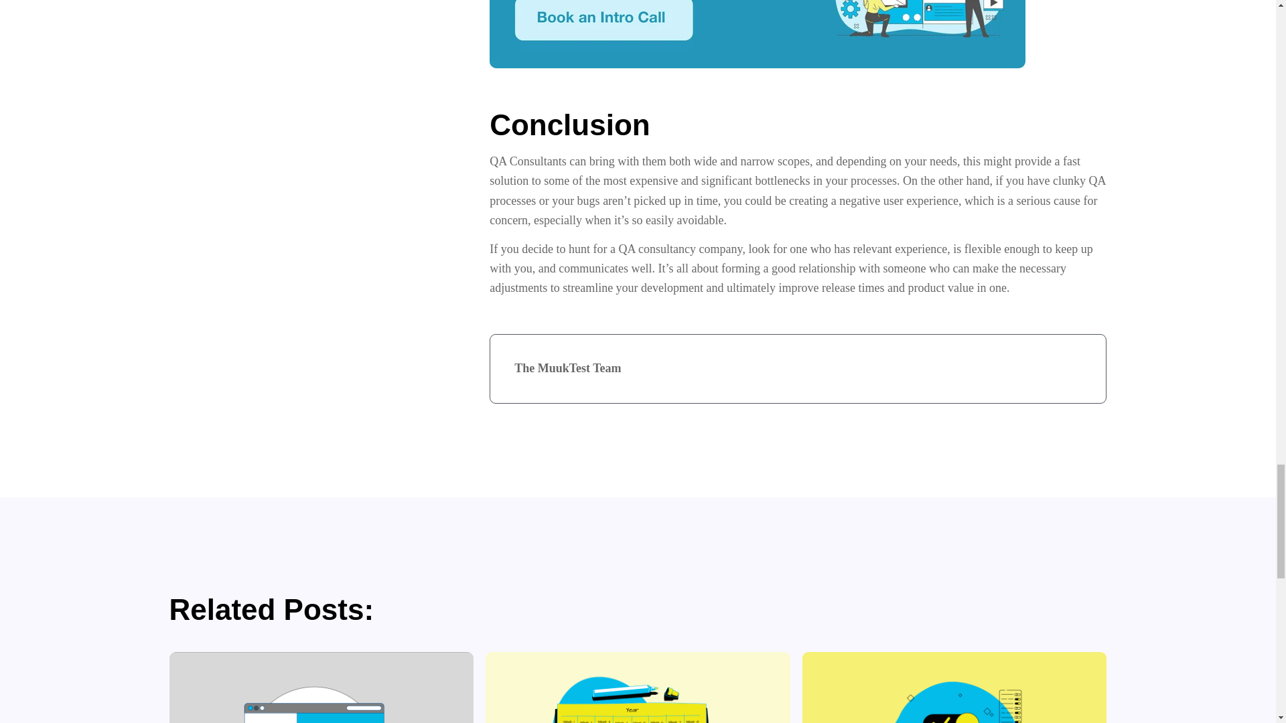 This screenshot has height=723, width=1286. I want to click on Embedded CTA, so click(757, 33).